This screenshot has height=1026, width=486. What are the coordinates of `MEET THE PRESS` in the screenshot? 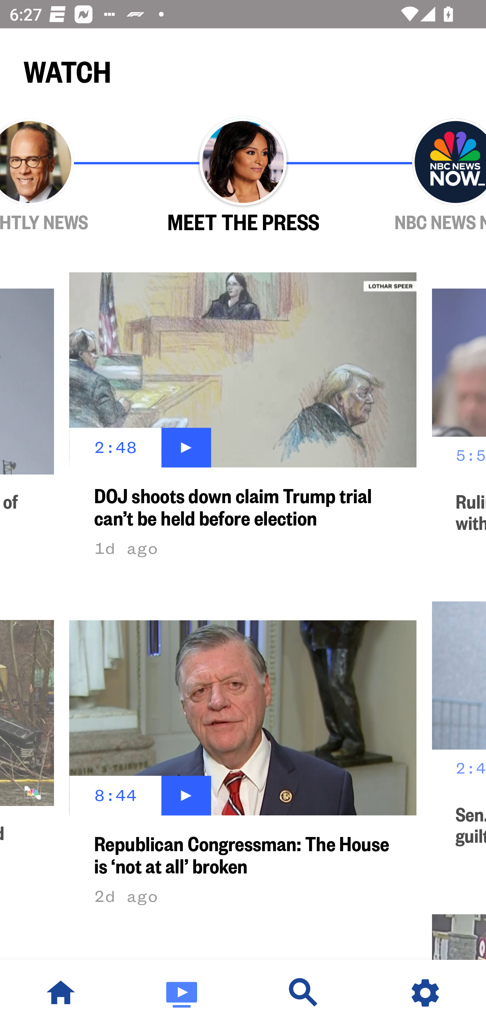 It's located at (243, 176).